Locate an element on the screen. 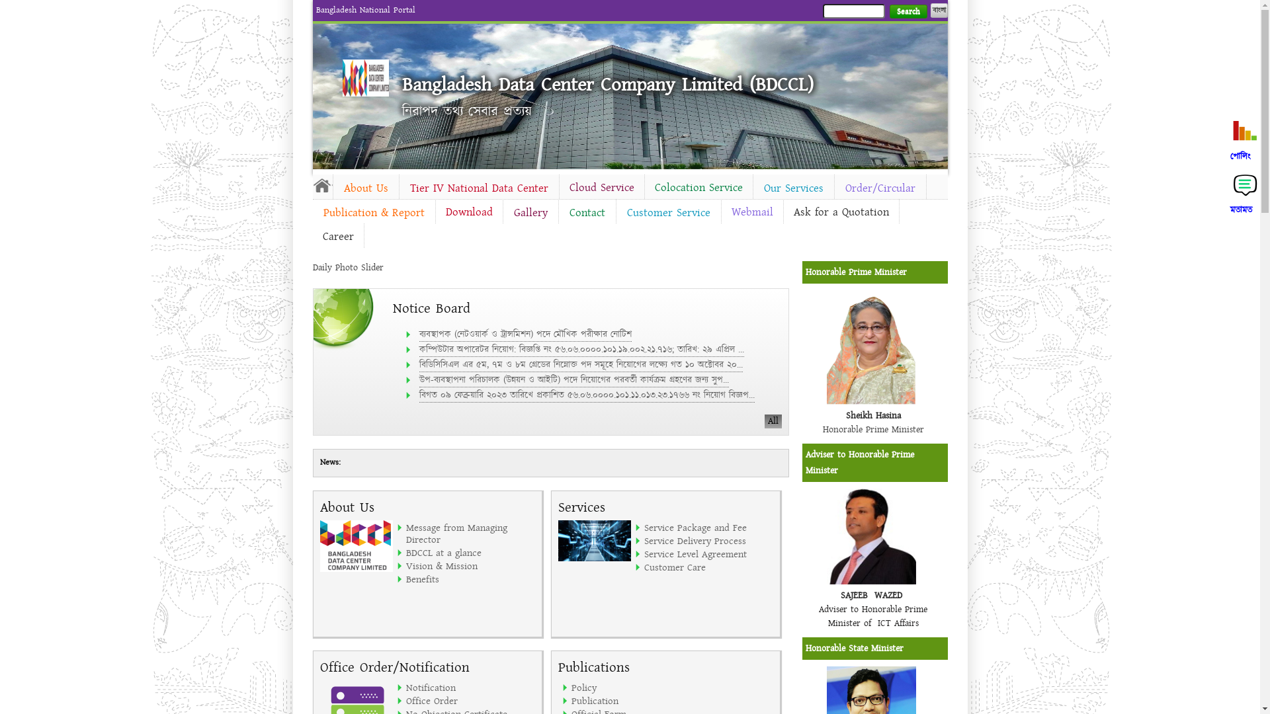  Contact is located at coordinates (587, 213).